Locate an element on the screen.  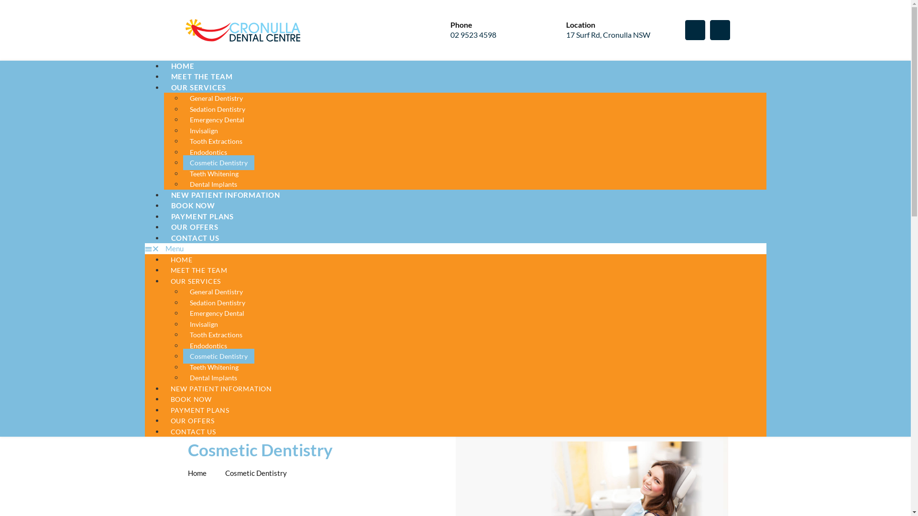
PAYMENT PLANS is located at coordinates (202, 216).